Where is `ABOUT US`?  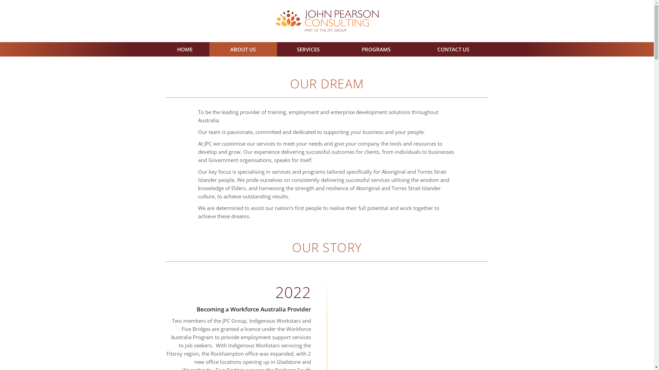
ABOUT US is located at coordinates (243, 49).